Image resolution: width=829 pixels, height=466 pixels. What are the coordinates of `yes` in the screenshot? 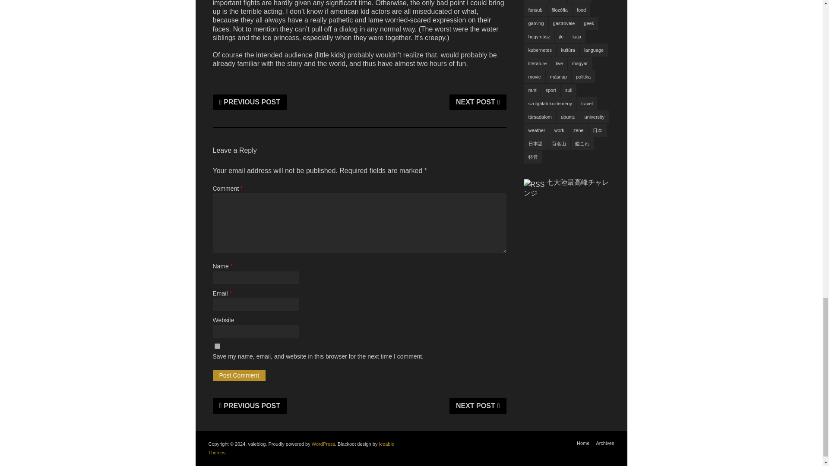 It's located at (217, 346).